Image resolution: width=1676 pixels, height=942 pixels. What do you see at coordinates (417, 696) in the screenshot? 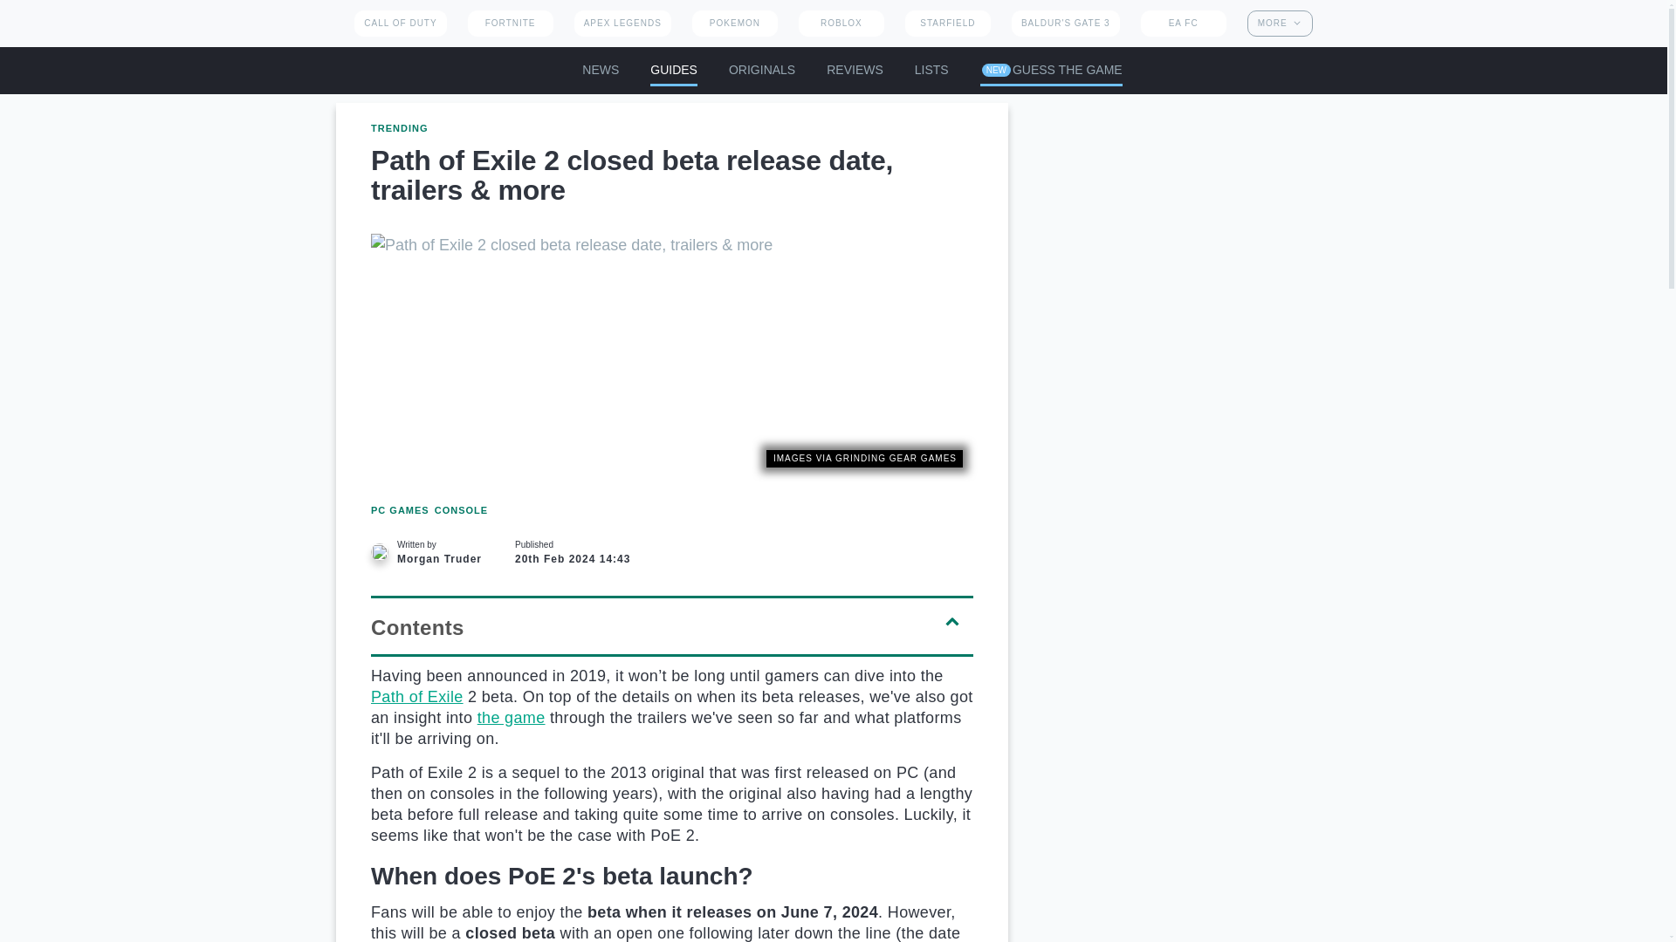
I see `Trending` at bounding box center [417, 696].